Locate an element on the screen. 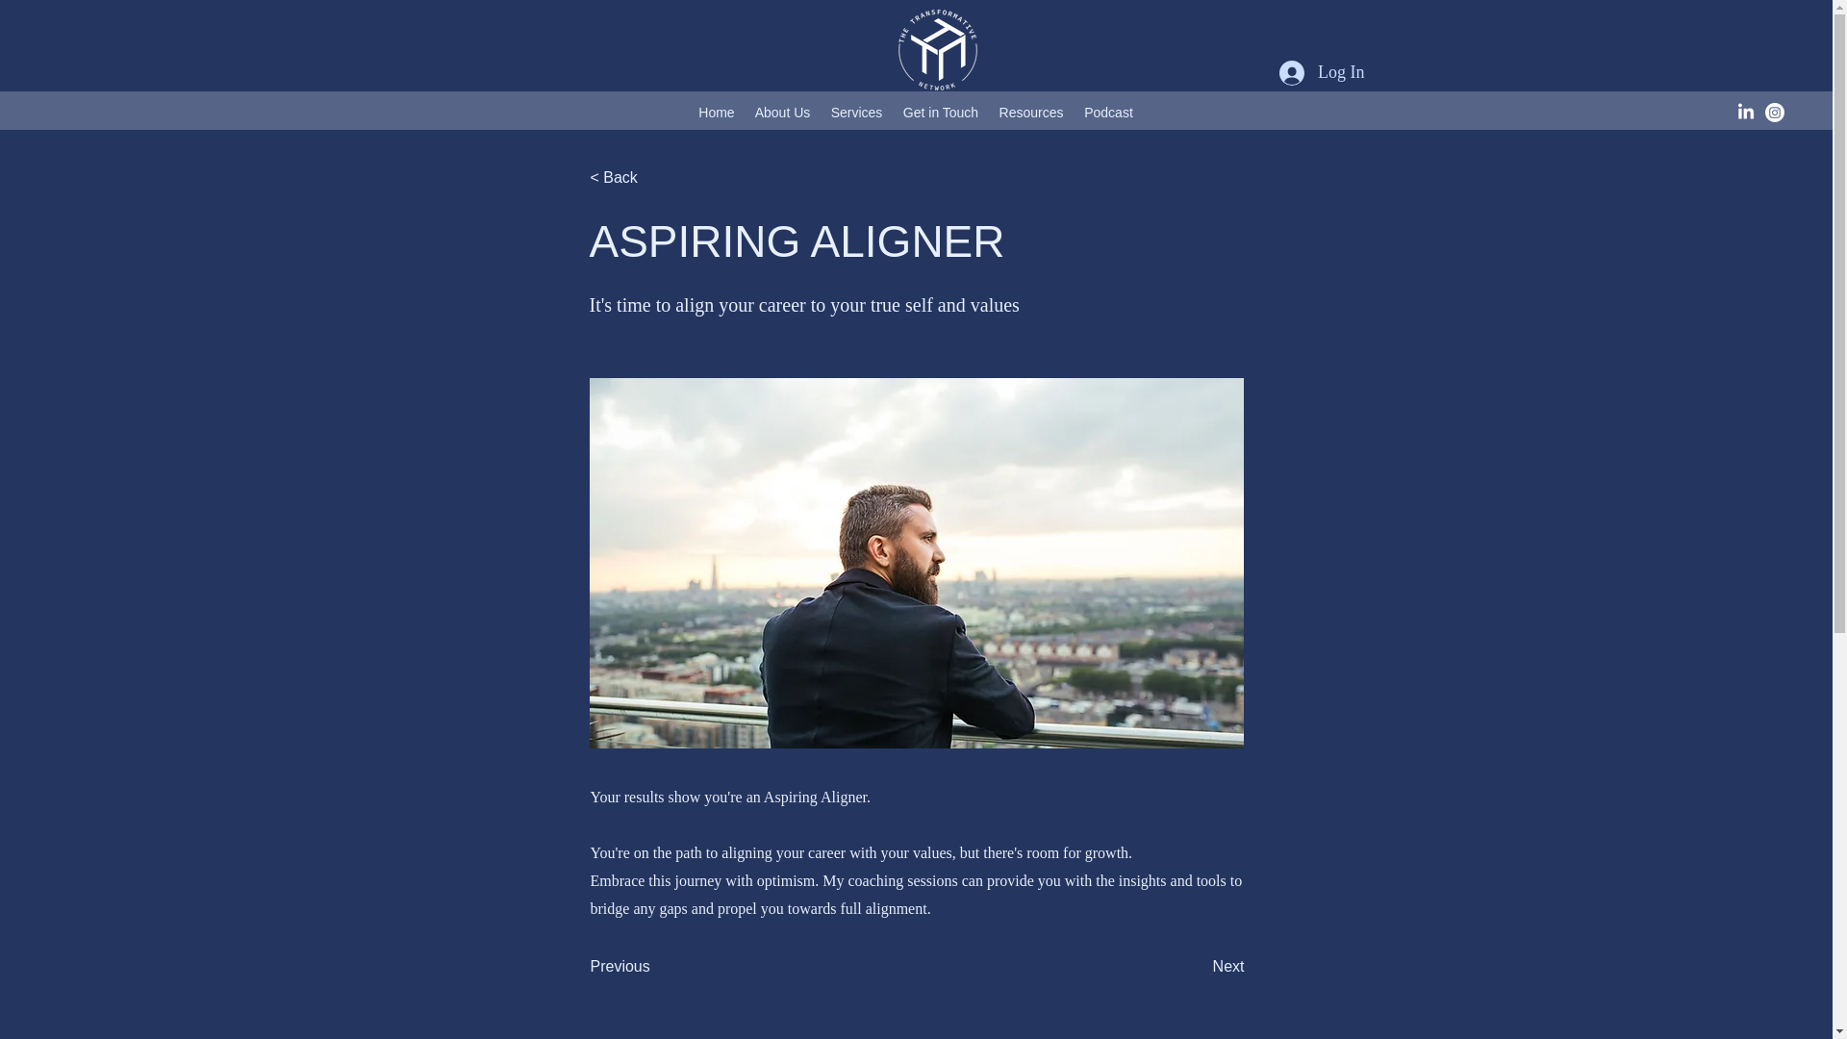 The height and width of the screenshot is (1039, 1847). Podcast is located at coordinates (1108, 112).